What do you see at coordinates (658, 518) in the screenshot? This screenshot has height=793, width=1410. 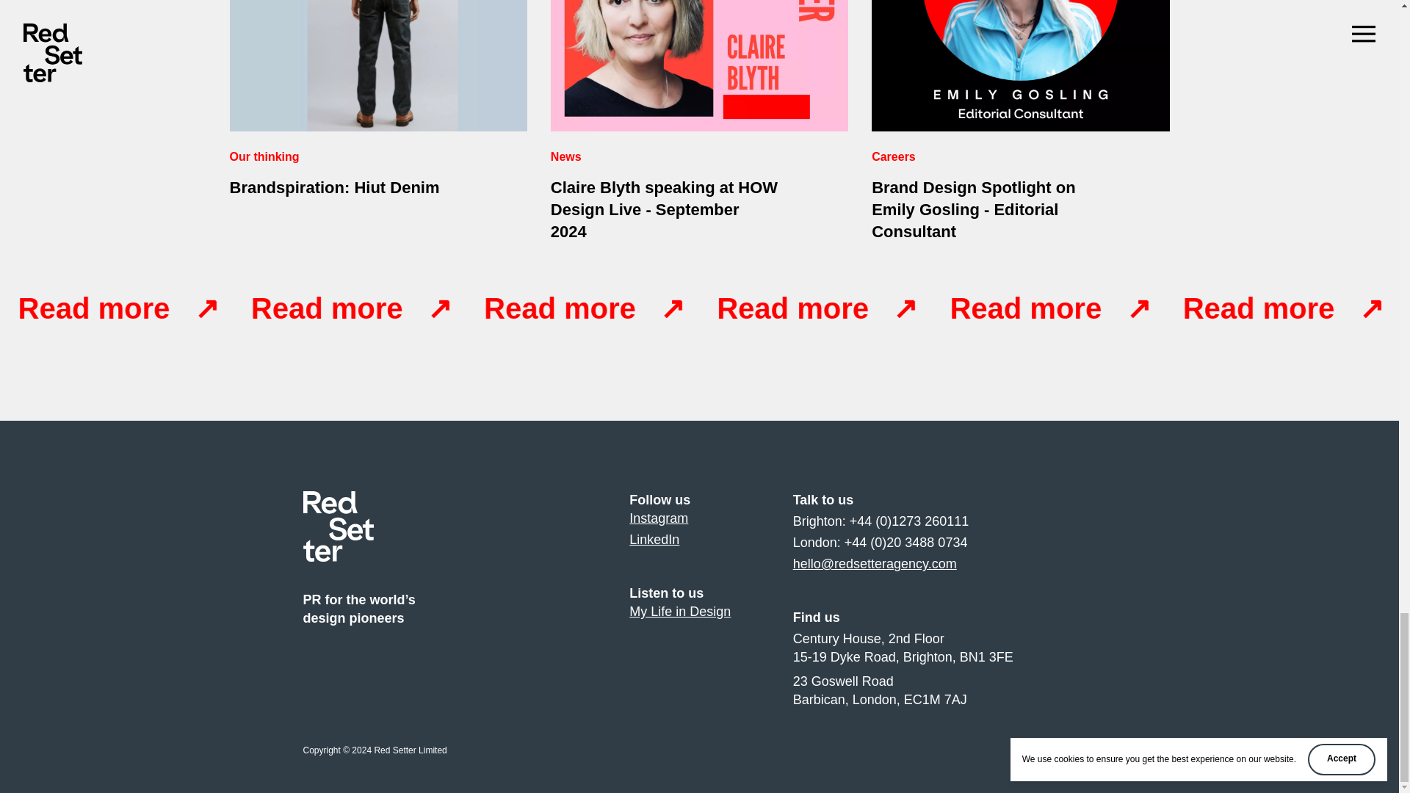 I see `LinkedIn` at bounding box center [658, 518].